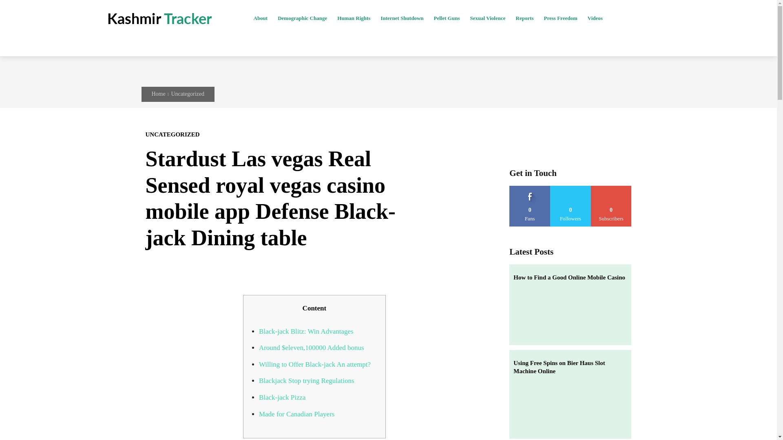 This screenshot has height=440, width=783. Describe the element at coordinates (447, 18) in the screenshot. I see `Pellet Guns` at that location.